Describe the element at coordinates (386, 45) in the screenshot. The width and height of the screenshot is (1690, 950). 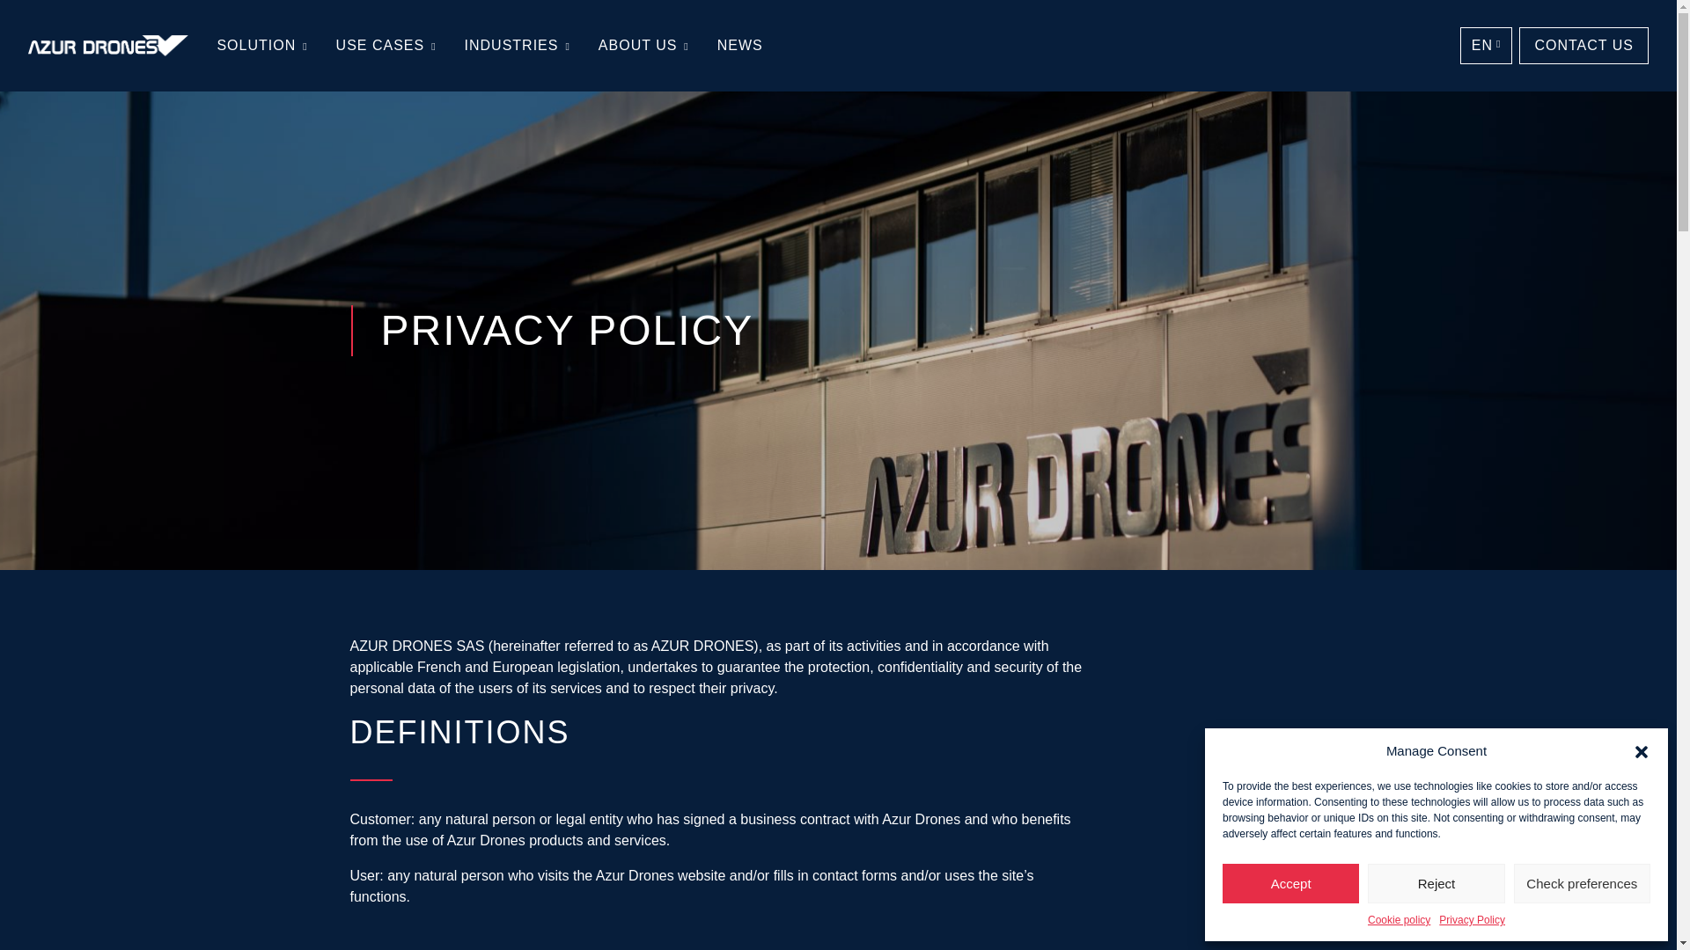
I see `USE CASES` at that location.